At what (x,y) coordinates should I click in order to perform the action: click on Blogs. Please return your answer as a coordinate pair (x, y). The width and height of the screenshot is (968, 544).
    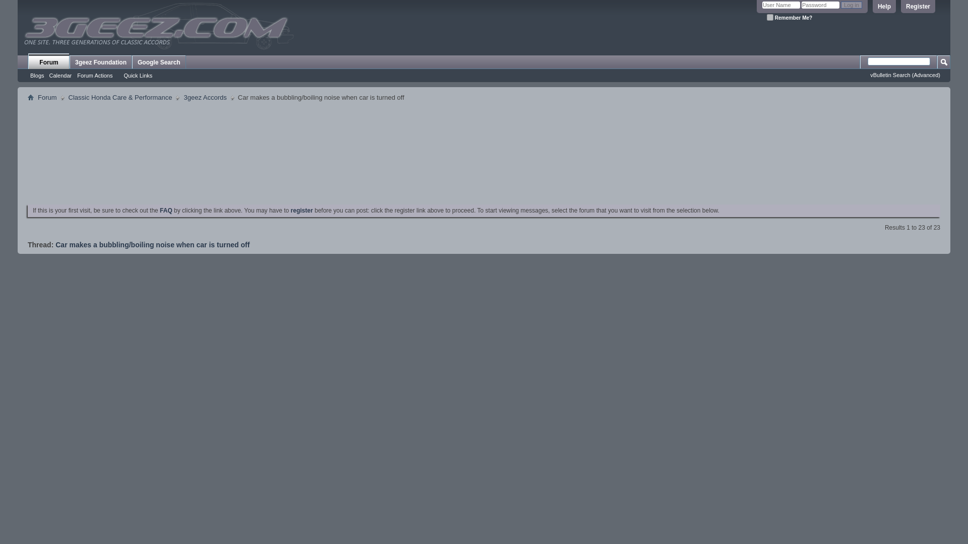
    Looking at the image, I should click on (37, 75).